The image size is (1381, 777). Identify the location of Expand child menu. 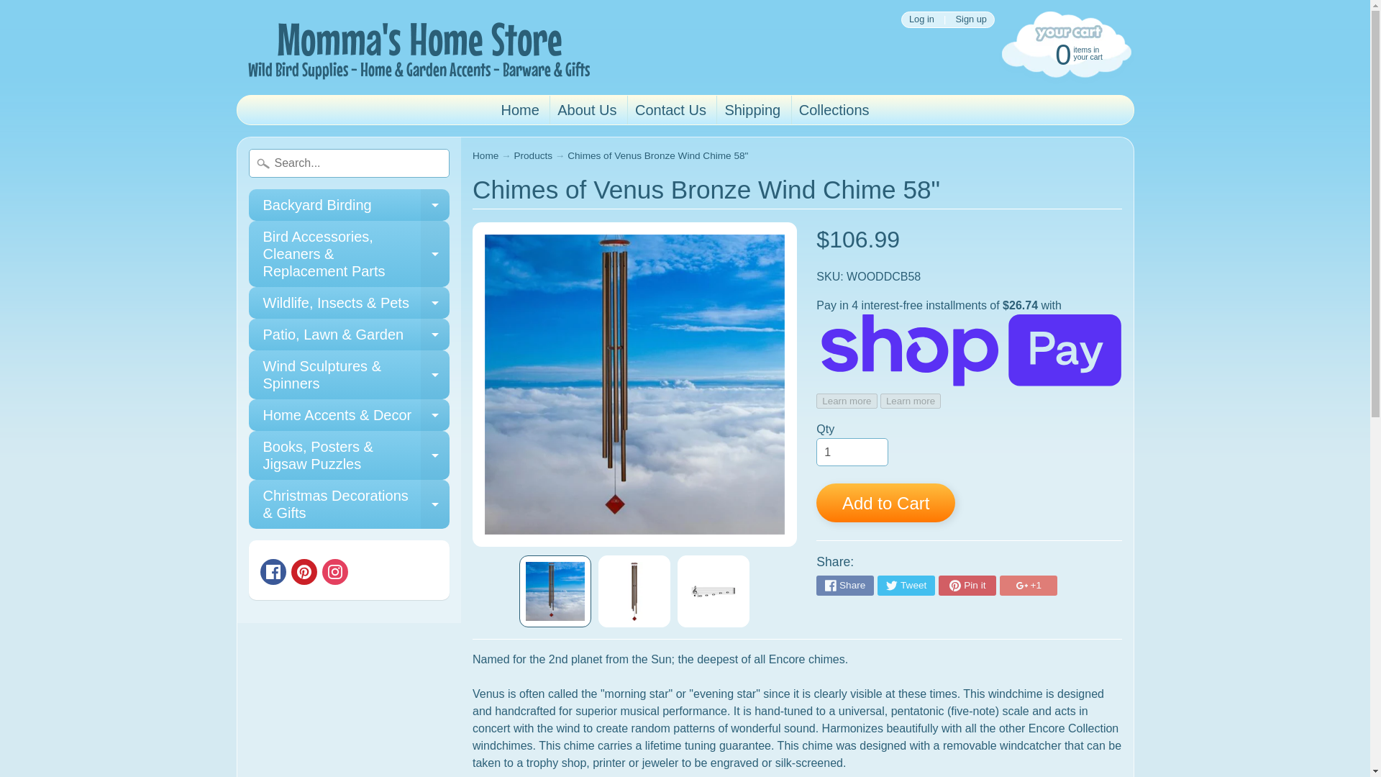
(435, 204).